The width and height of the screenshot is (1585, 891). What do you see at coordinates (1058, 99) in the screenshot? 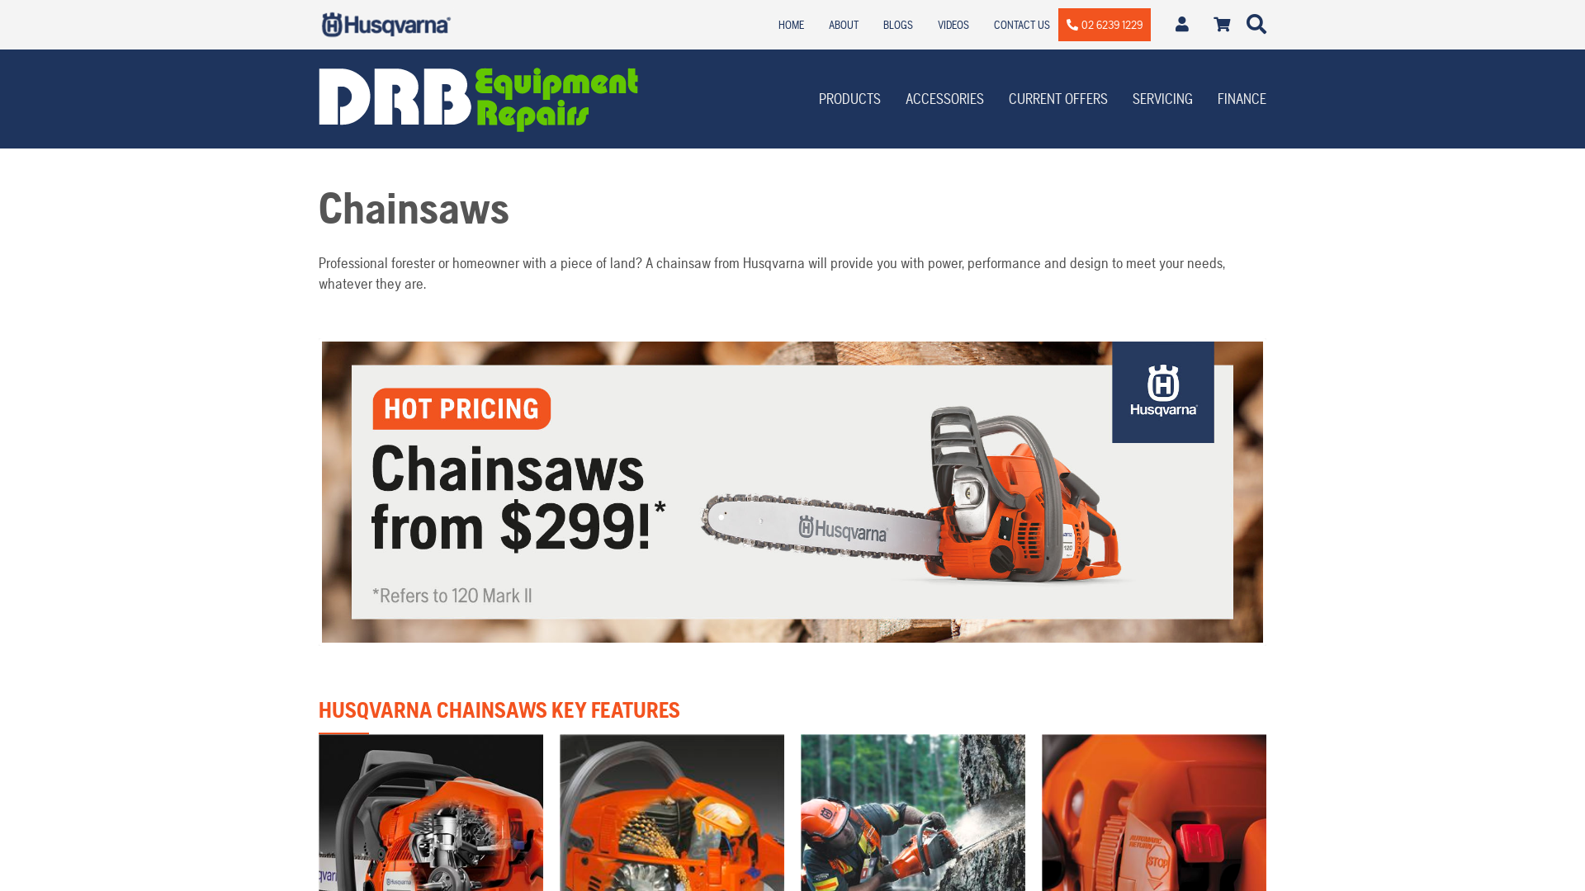
I see `CURRENT OFFERS` at bounding box center [1058, 99].